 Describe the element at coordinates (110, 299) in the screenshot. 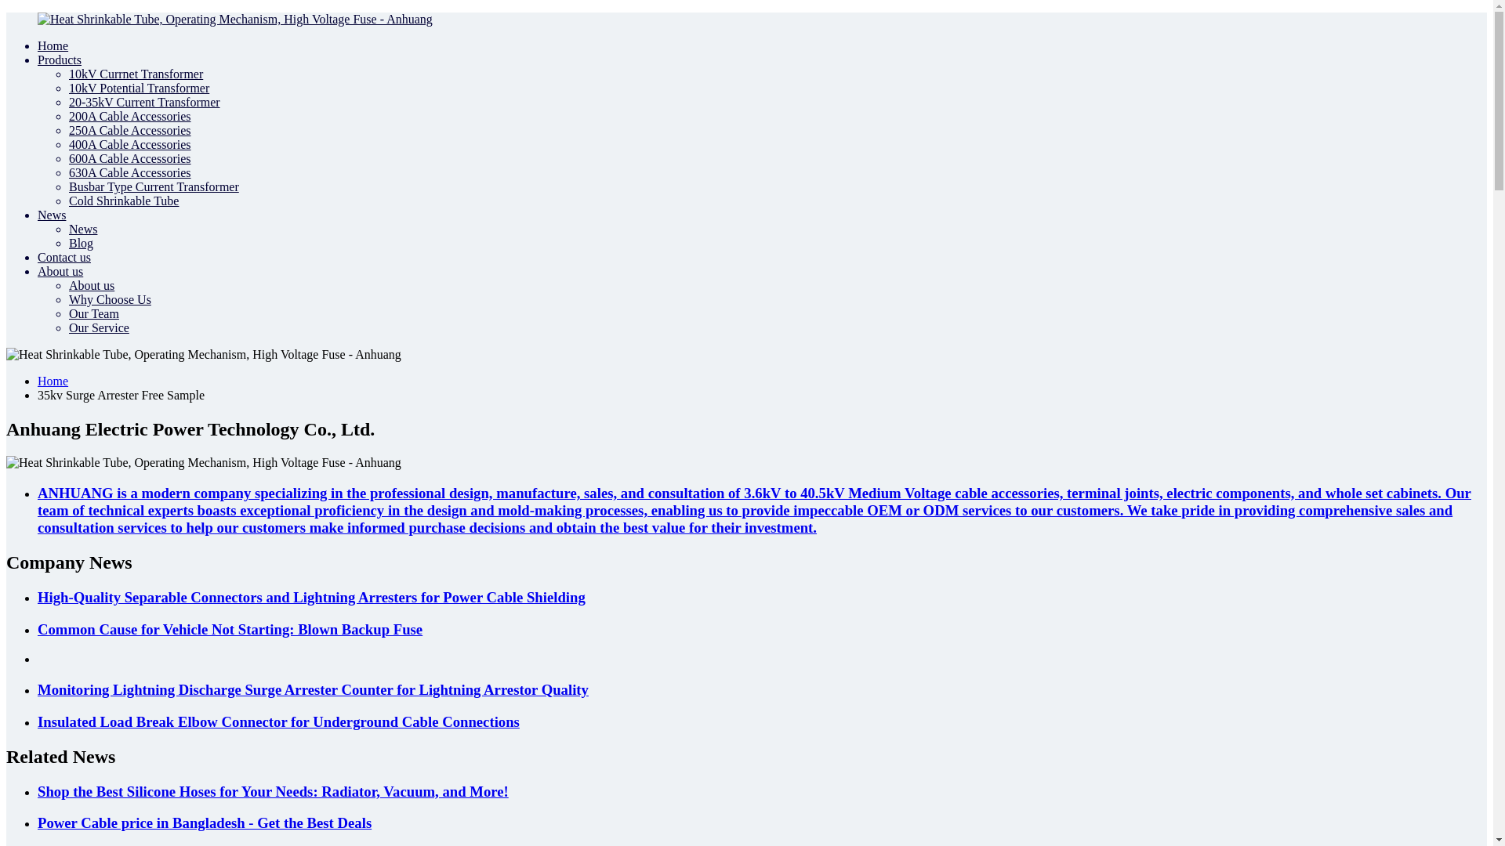

I see `Why Choose Us` at that location.